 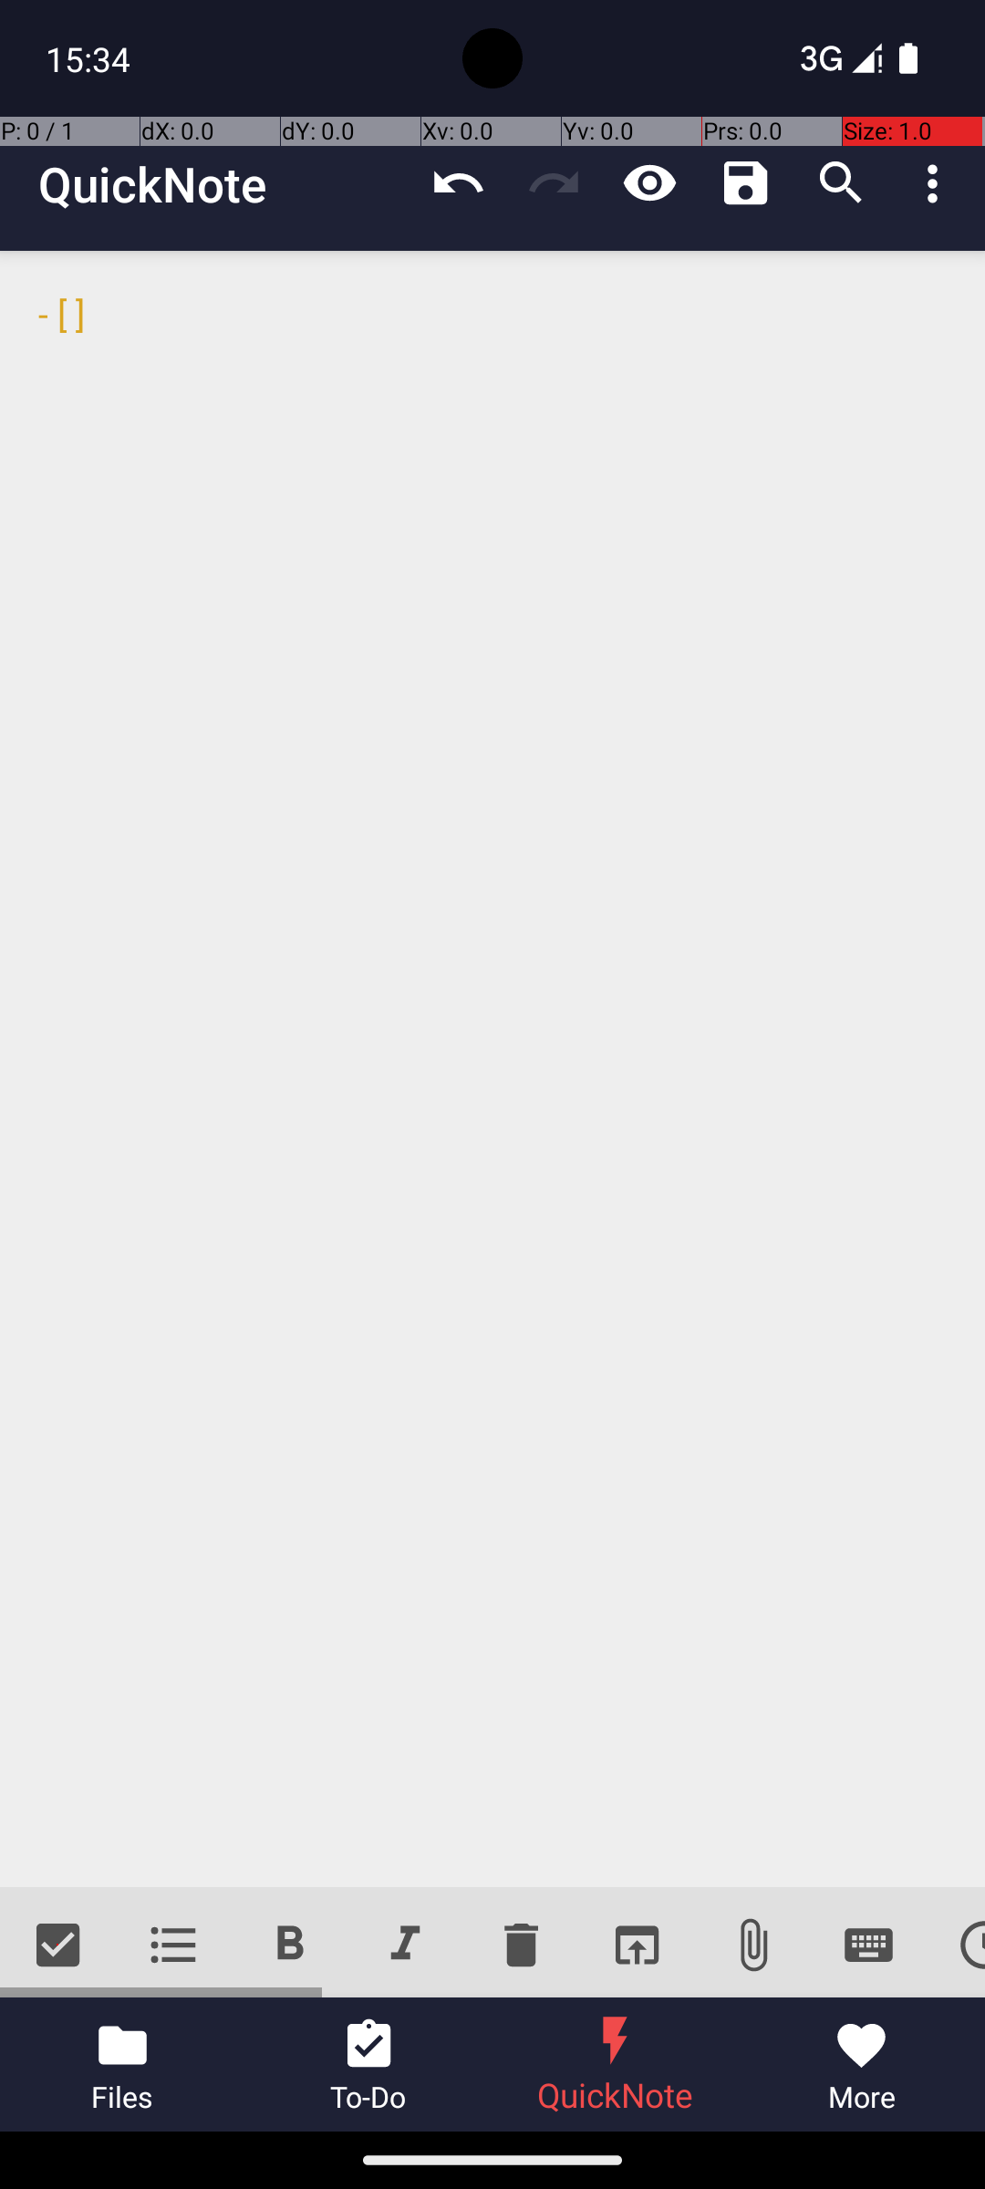 I want to click on - [ ] , so click(x=493, y=1069).